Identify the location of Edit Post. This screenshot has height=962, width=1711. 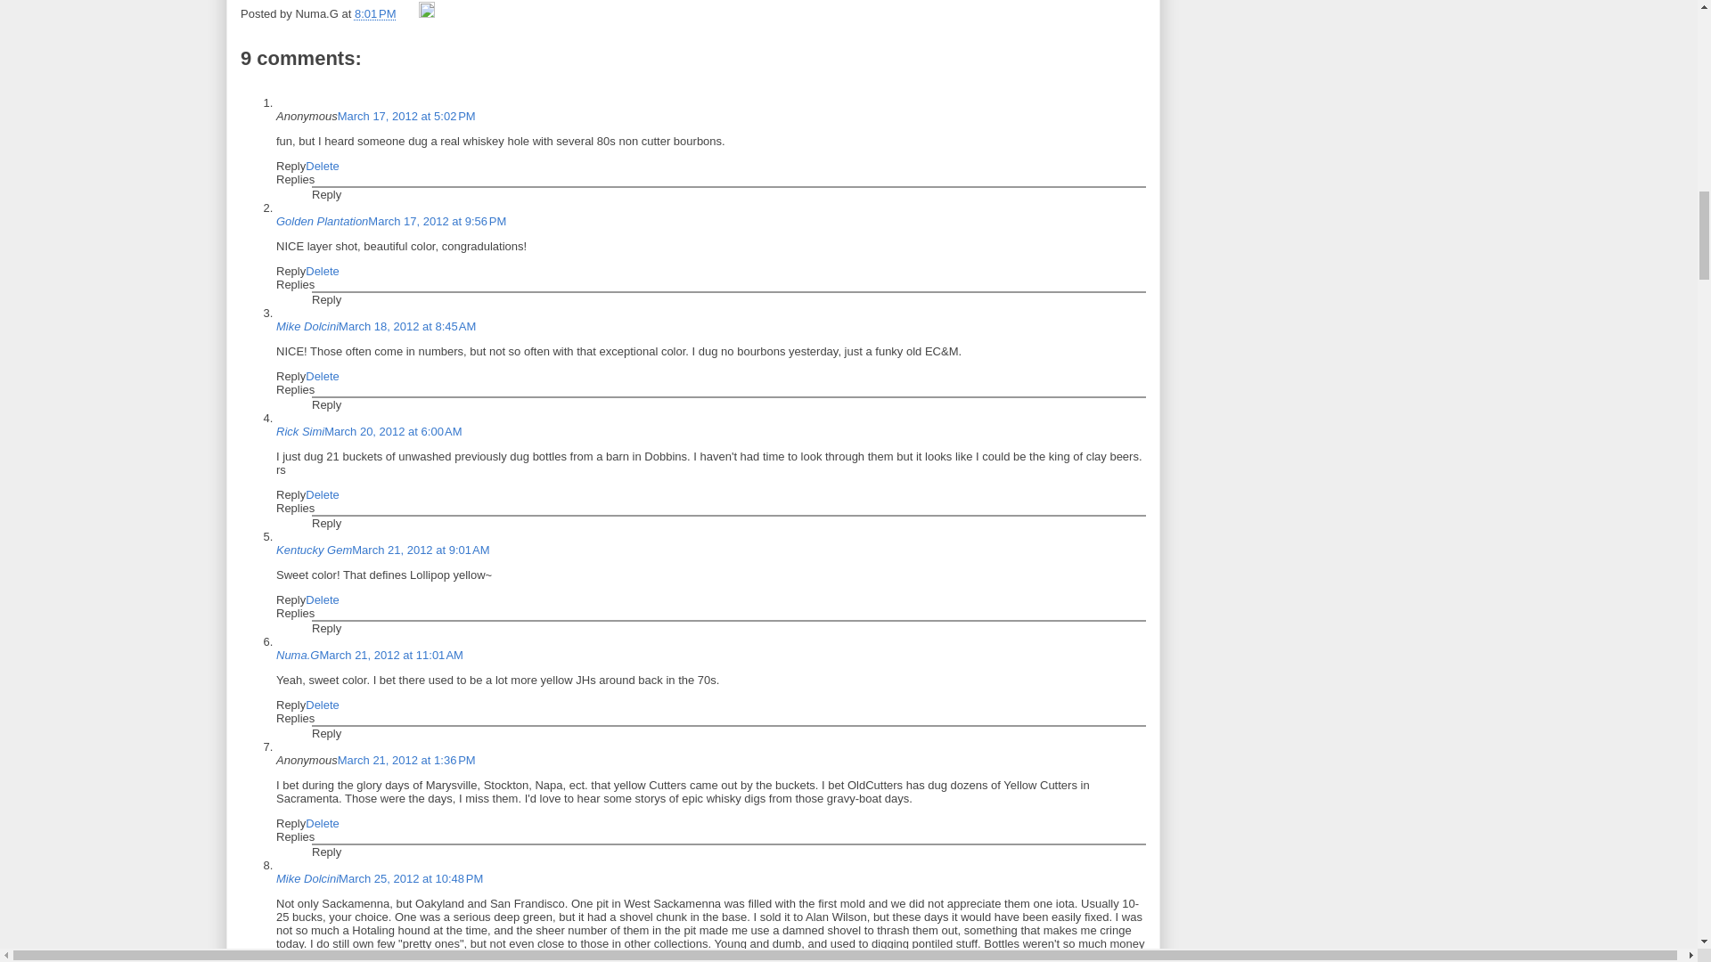
(426, 12).